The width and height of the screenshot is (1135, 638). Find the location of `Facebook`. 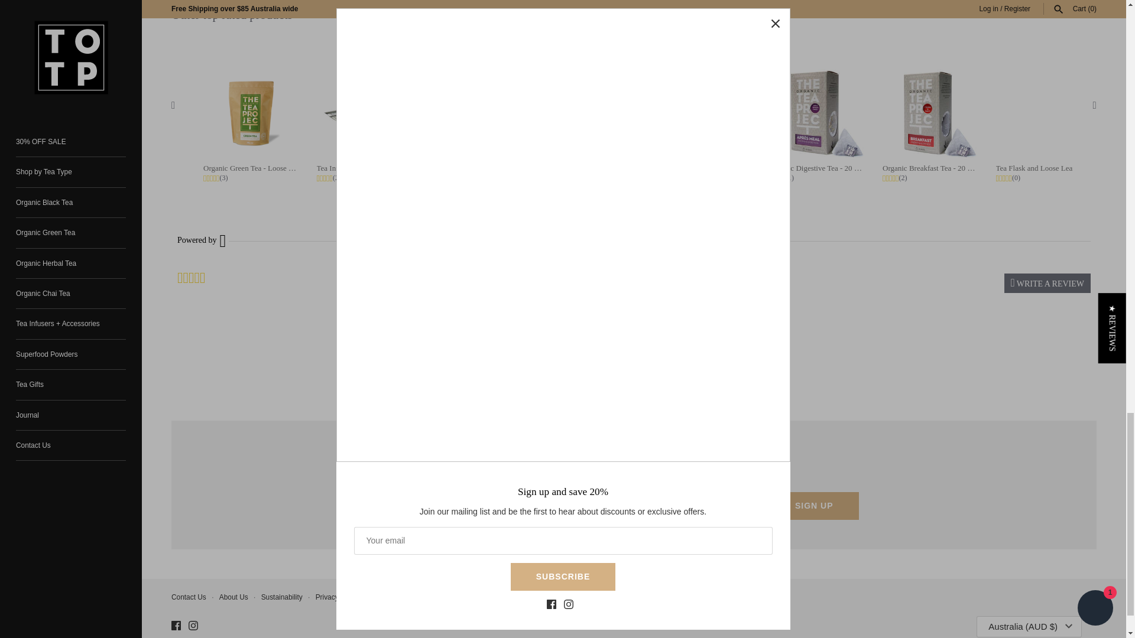

Facebook is located at coordinates (176, 625).